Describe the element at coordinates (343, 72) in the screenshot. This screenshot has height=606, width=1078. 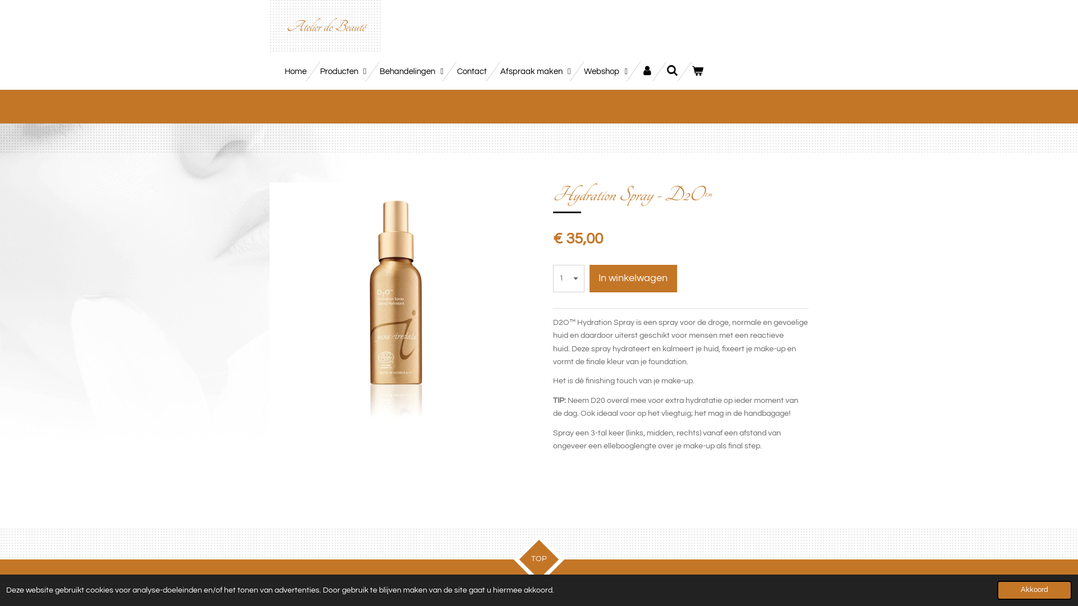
I see `Producten` at that location.